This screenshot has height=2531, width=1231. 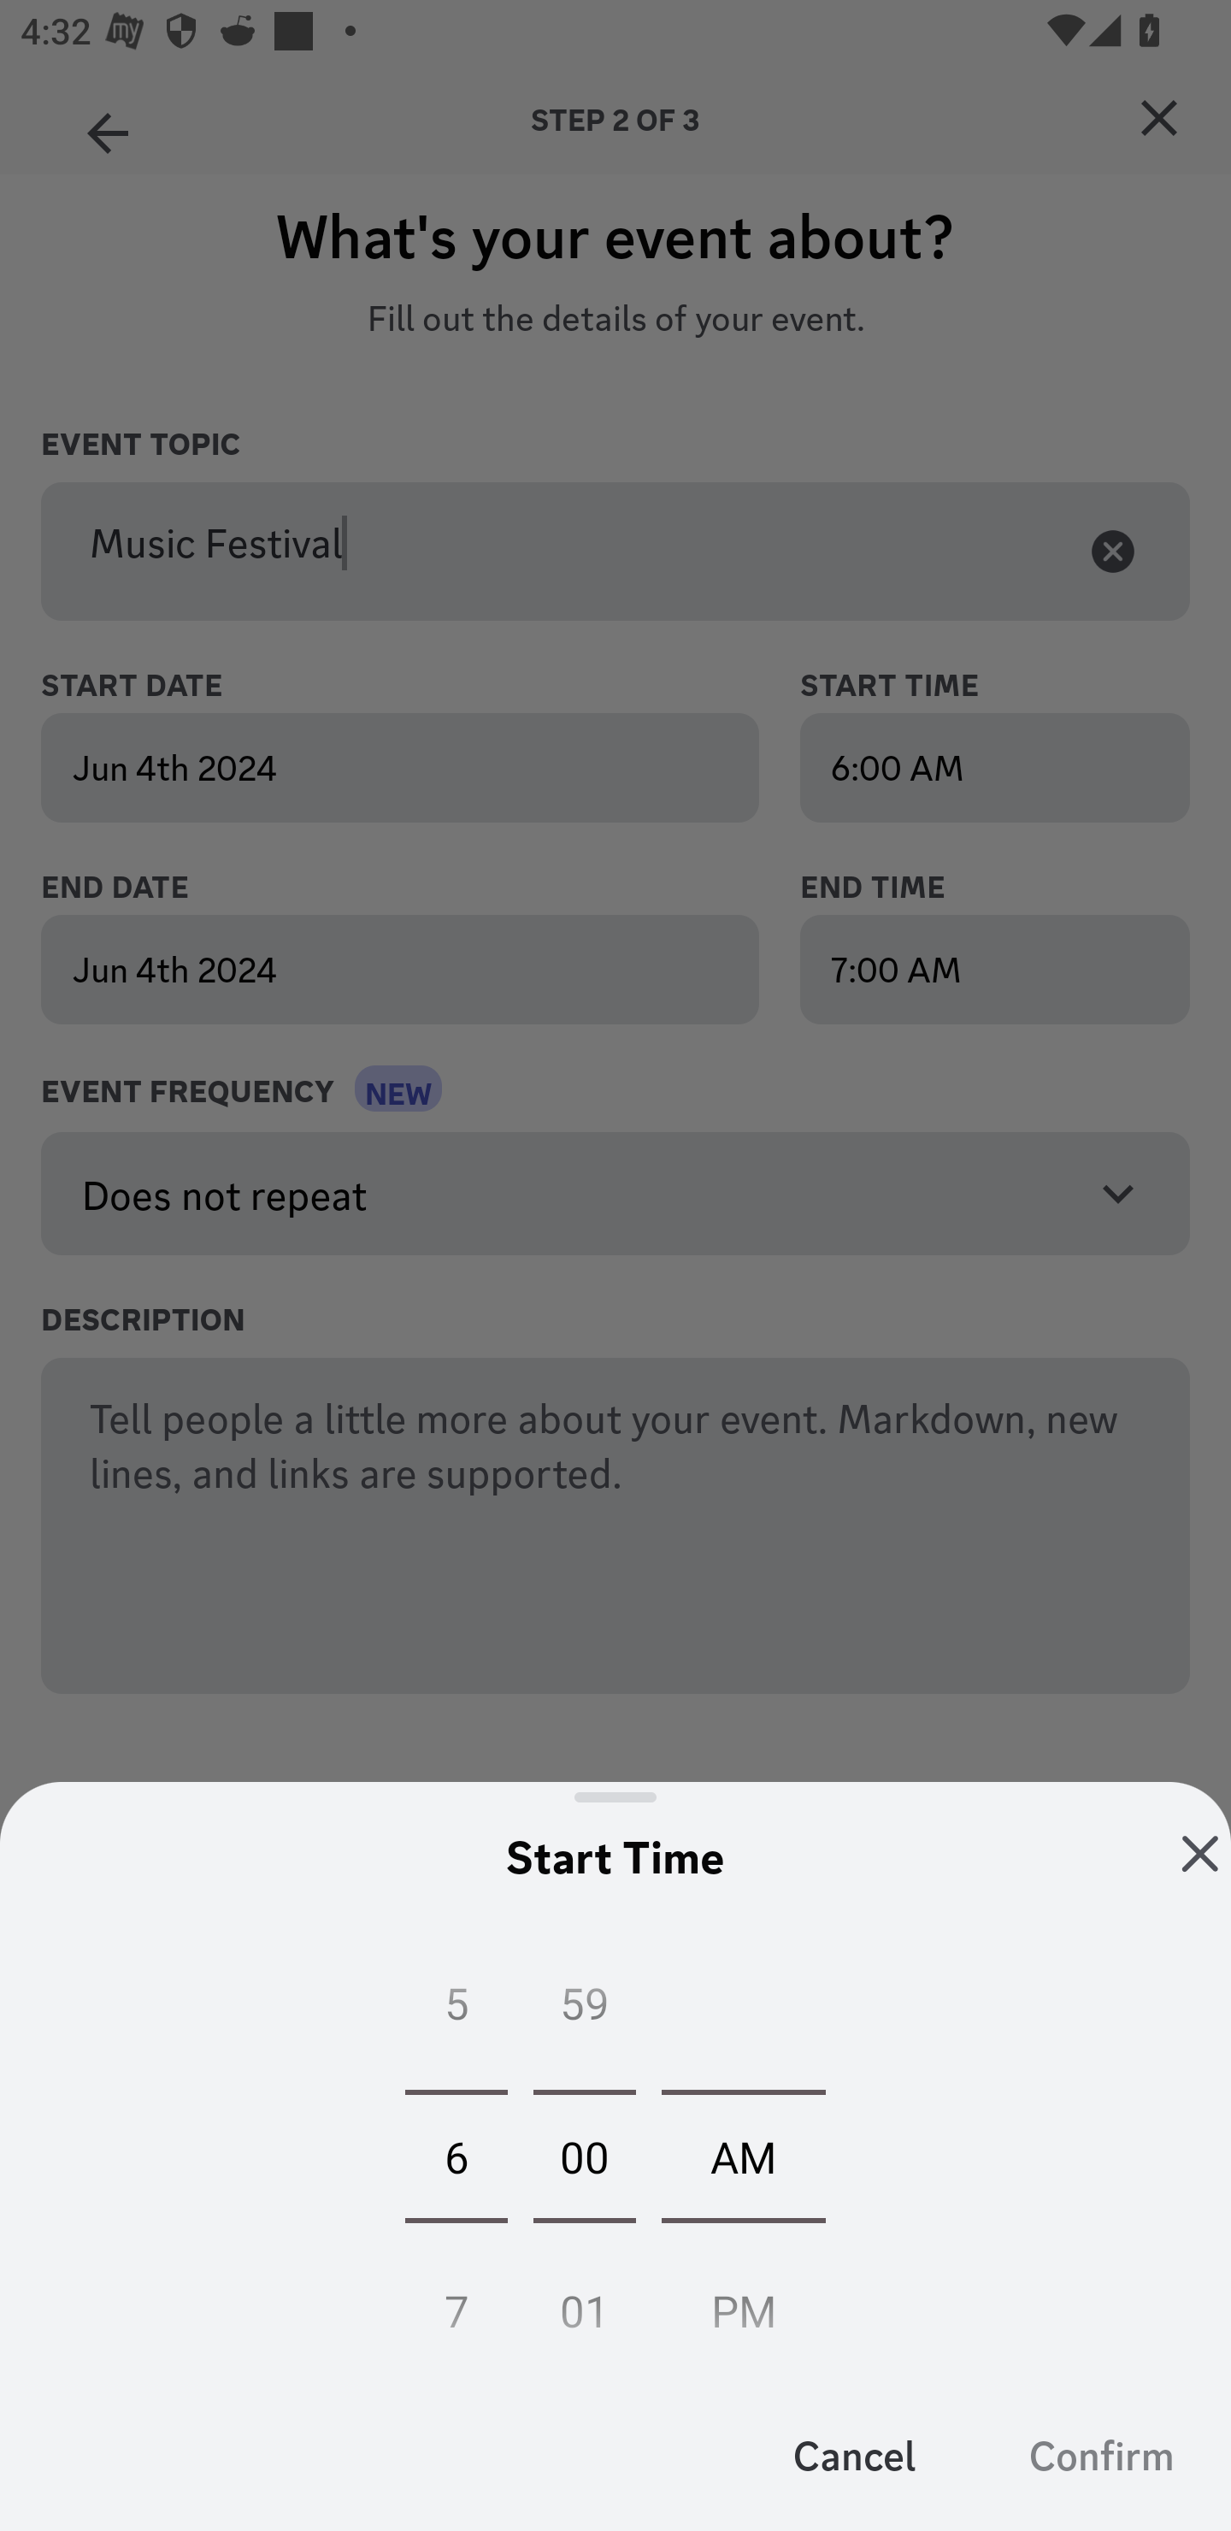 What do you see at coordinates (456, 2010) in the screenshot?
I see ` 5 ` at bounding box center [456, 2010].